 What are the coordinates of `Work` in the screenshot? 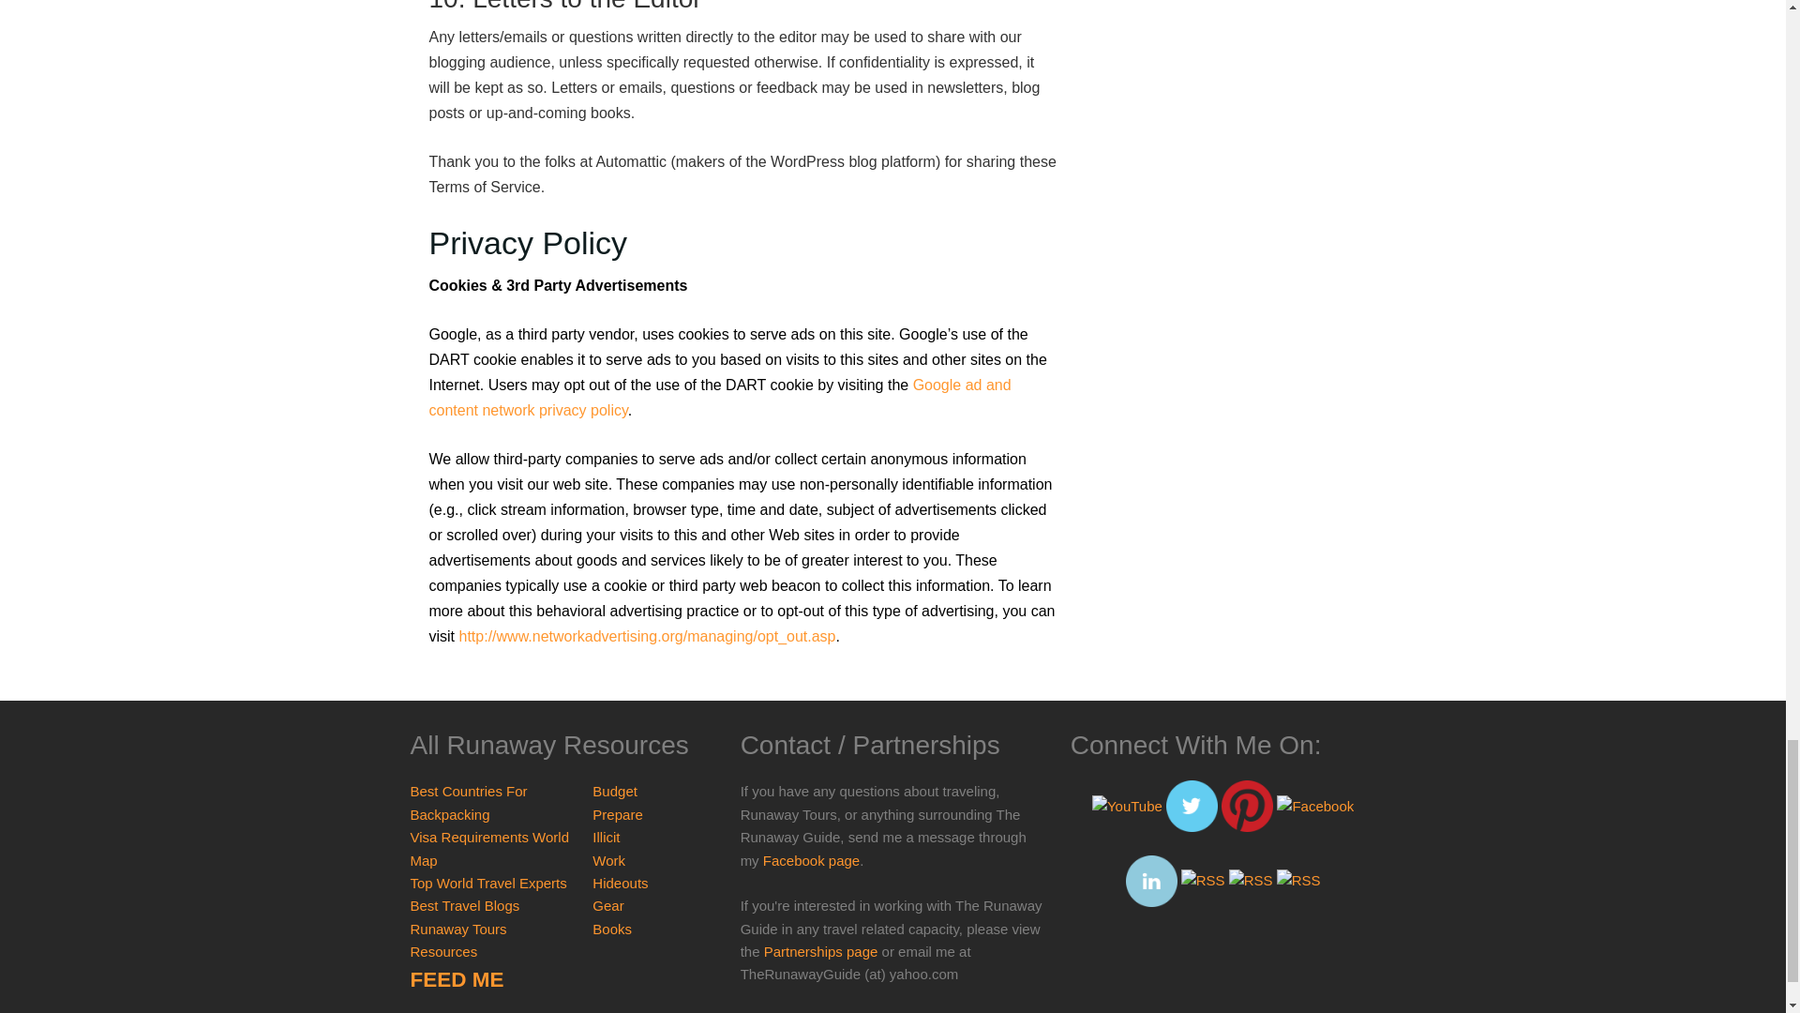 It's located at (607, 860).